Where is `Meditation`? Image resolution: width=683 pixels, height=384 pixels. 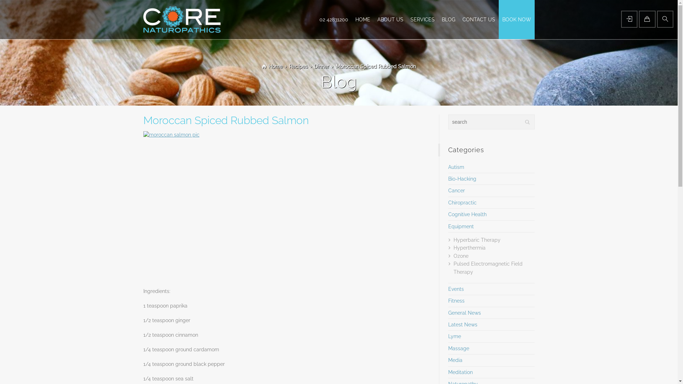 Meditation is located at coordinates (460, 372).